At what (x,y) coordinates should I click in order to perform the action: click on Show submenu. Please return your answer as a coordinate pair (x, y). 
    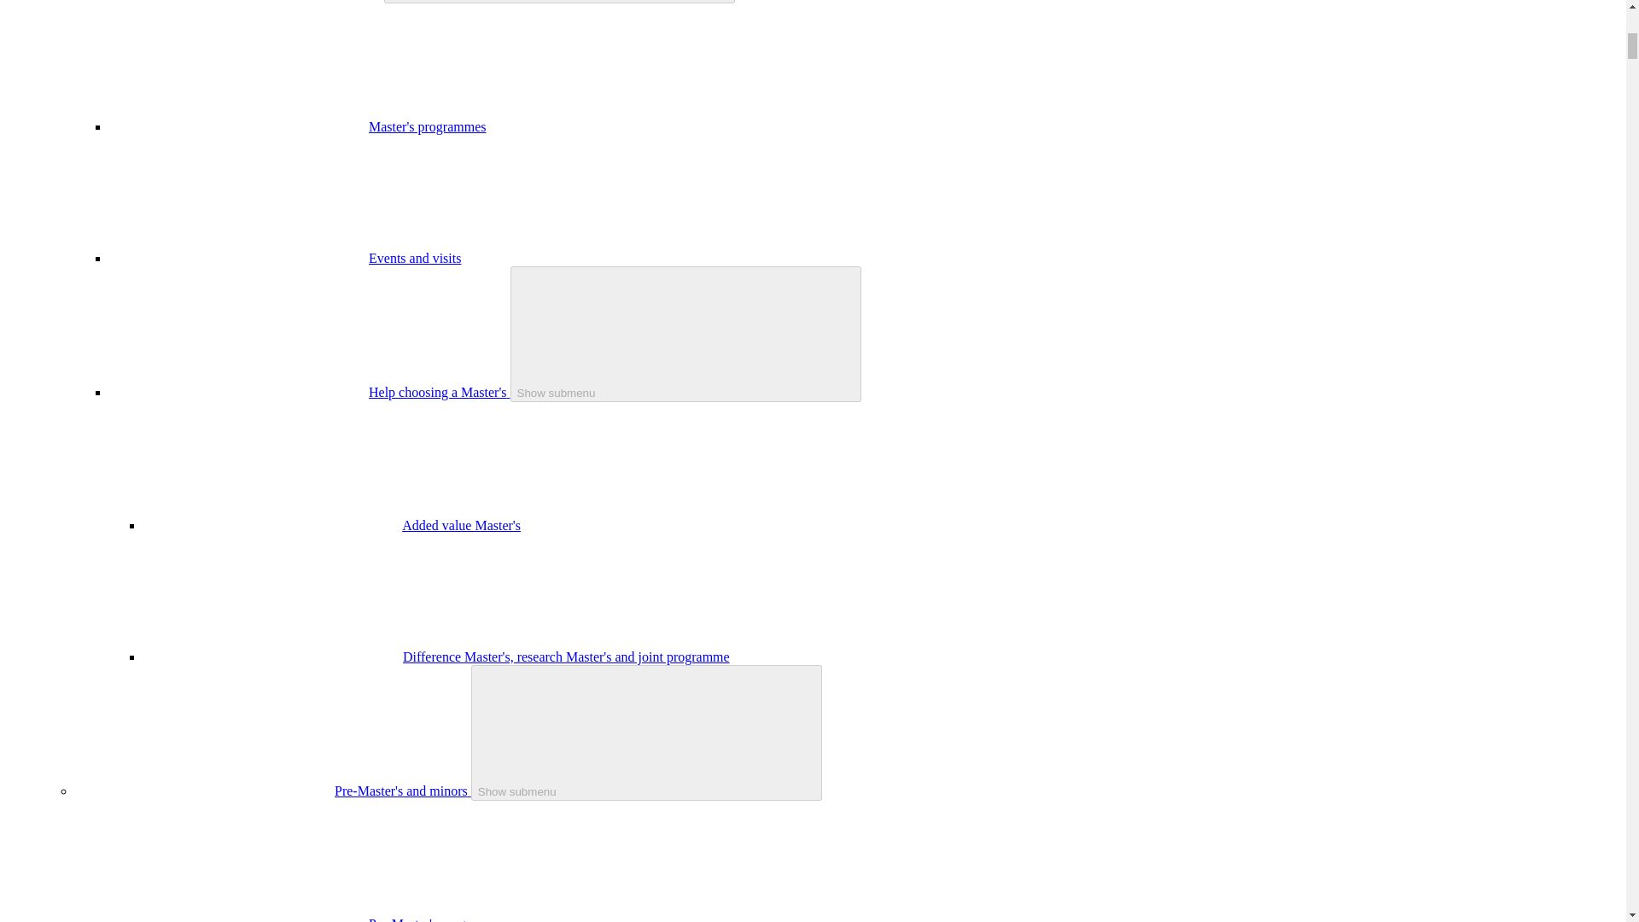
    Looking at the image, I should click on (685, 334).